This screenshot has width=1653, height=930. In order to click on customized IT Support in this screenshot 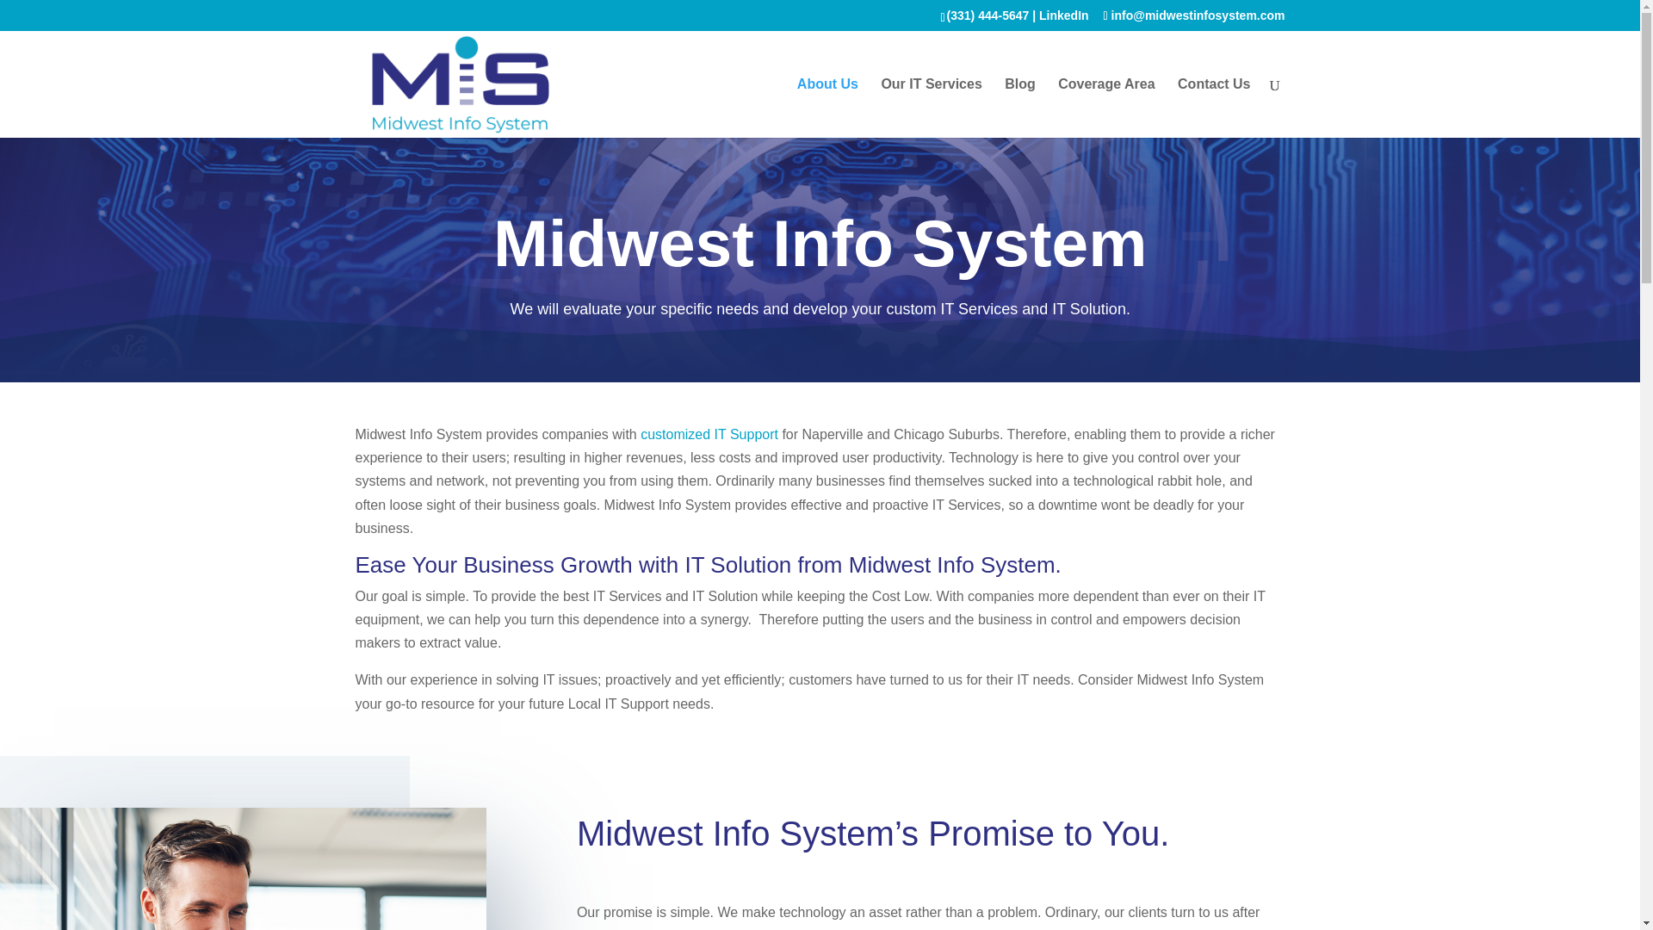, I will do `click(709, 434)`.